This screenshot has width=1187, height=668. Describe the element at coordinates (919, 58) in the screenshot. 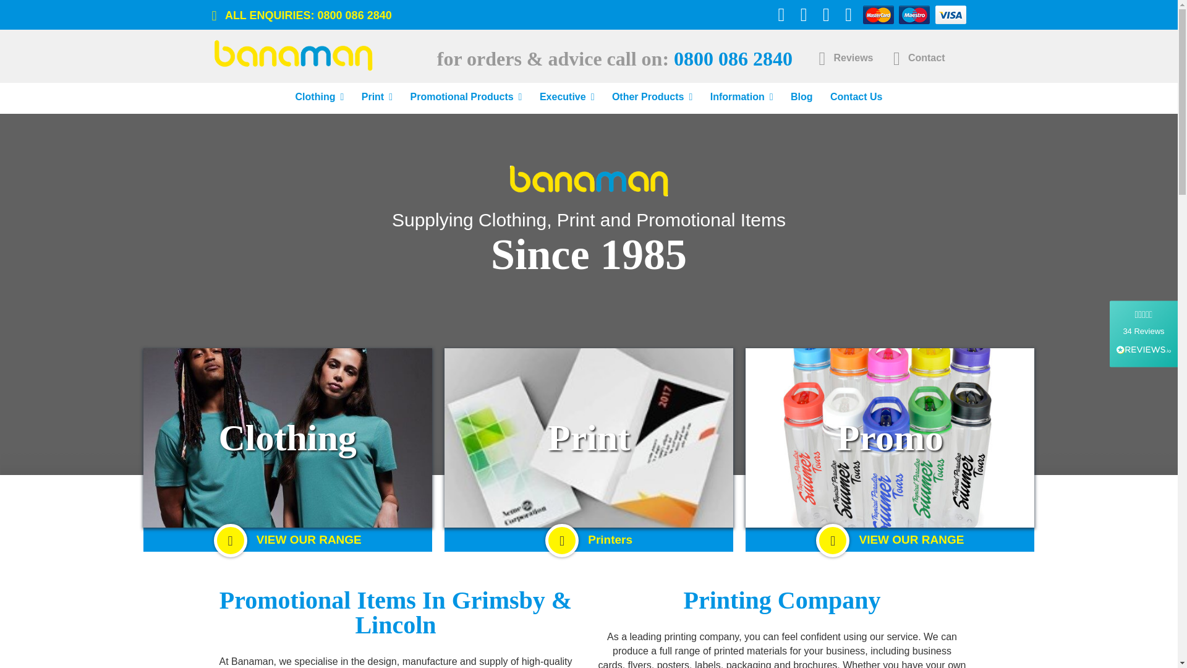

I see `Contact` at that location.